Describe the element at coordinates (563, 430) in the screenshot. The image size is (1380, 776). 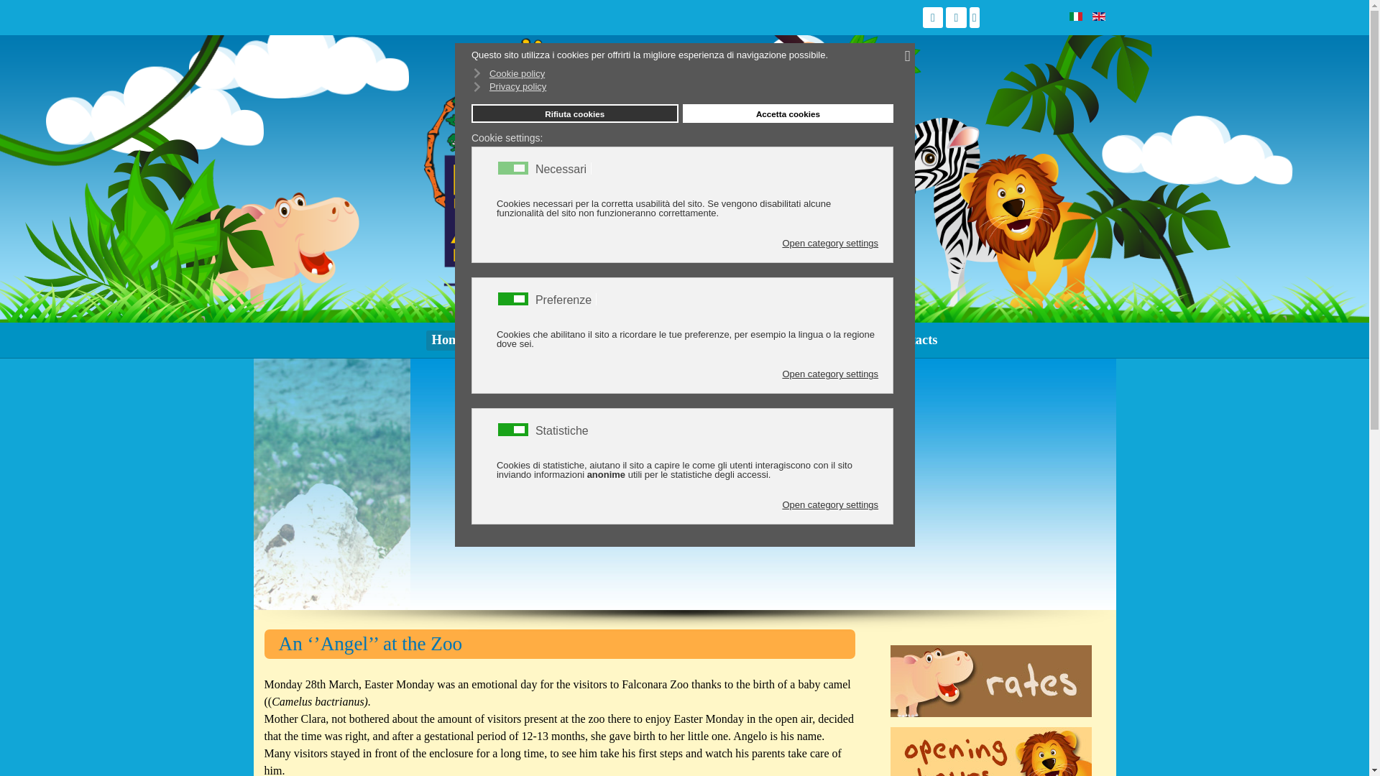
I see `Statistiche` at that location.